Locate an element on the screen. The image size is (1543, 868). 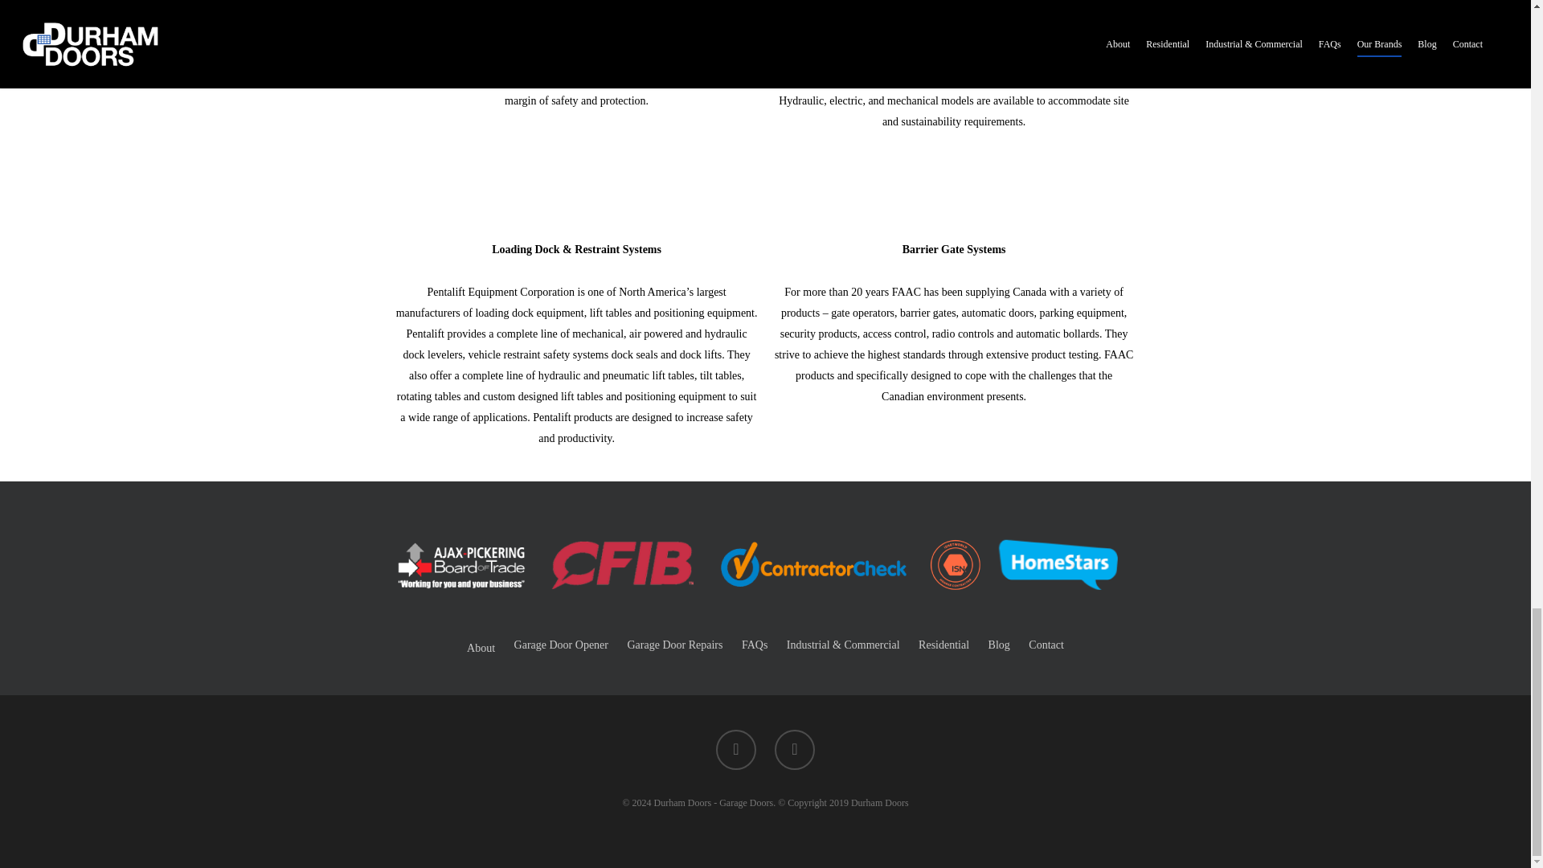
Blog is located at coordinates (1000, 645).